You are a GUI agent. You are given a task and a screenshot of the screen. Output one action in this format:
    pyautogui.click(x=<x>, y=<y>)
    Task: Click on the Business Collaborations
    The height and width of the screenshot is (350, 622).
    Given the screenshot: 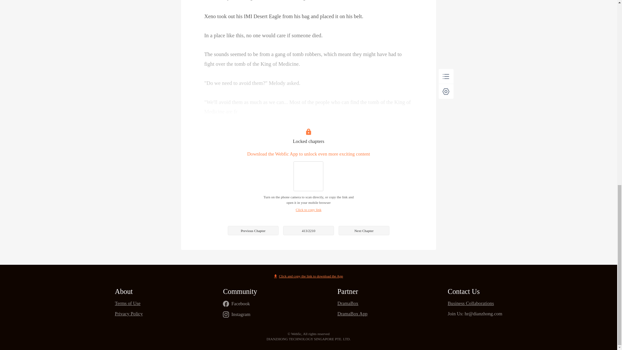 What is the action you would take?
    pyautogui.click(x=475, y=303)
    